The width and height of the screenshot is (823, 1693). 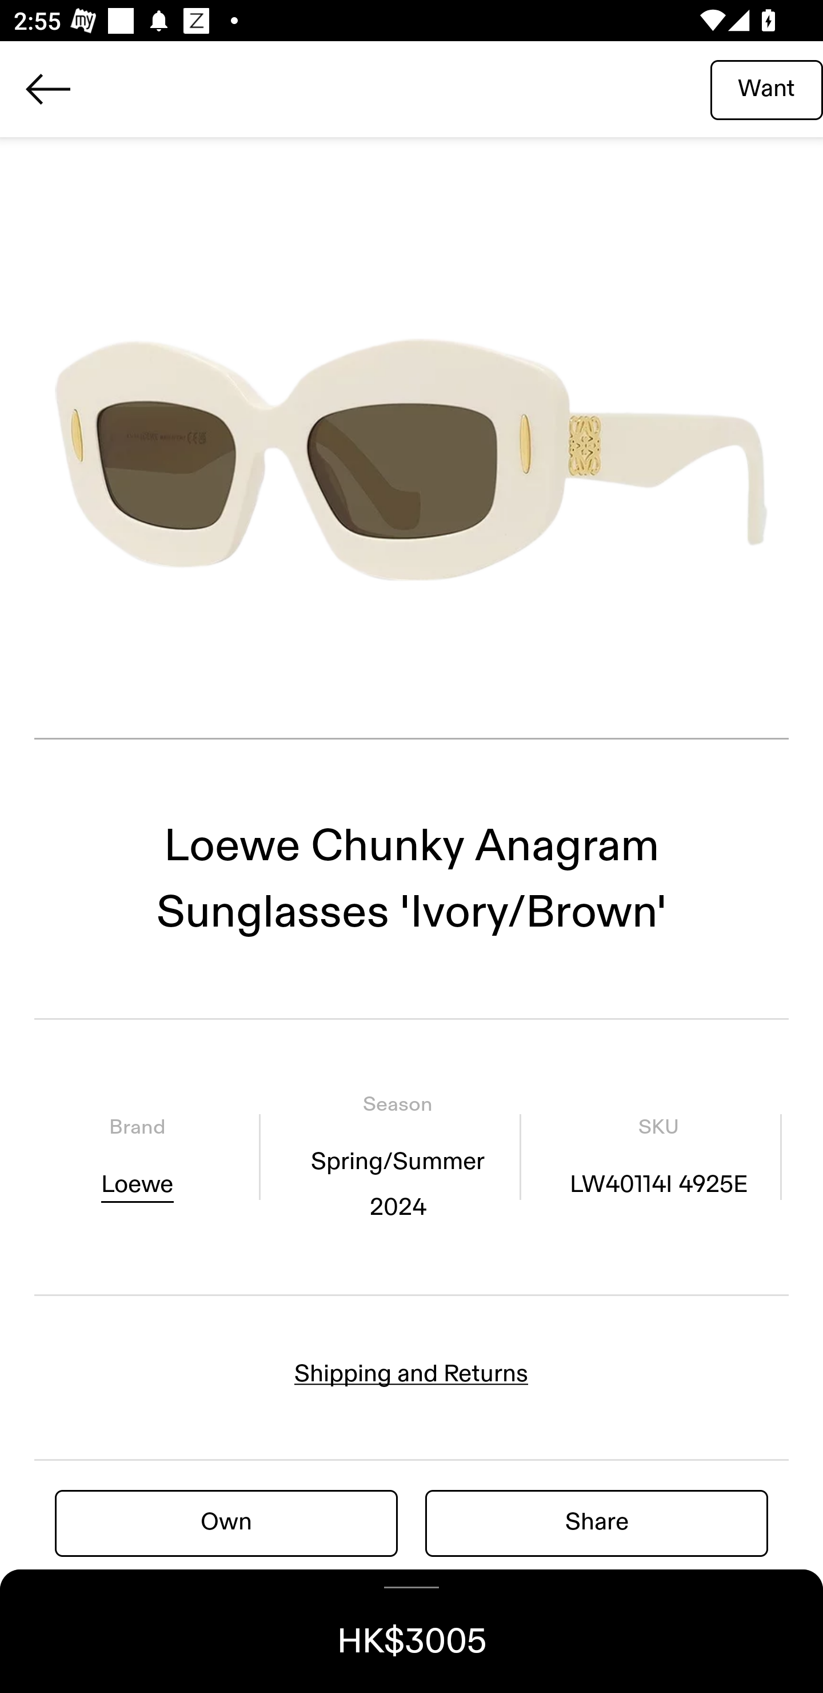 What do you see at coordinates (226, 1523) in the screenshot?
I see `Own` at bounding box center [226, 1523].